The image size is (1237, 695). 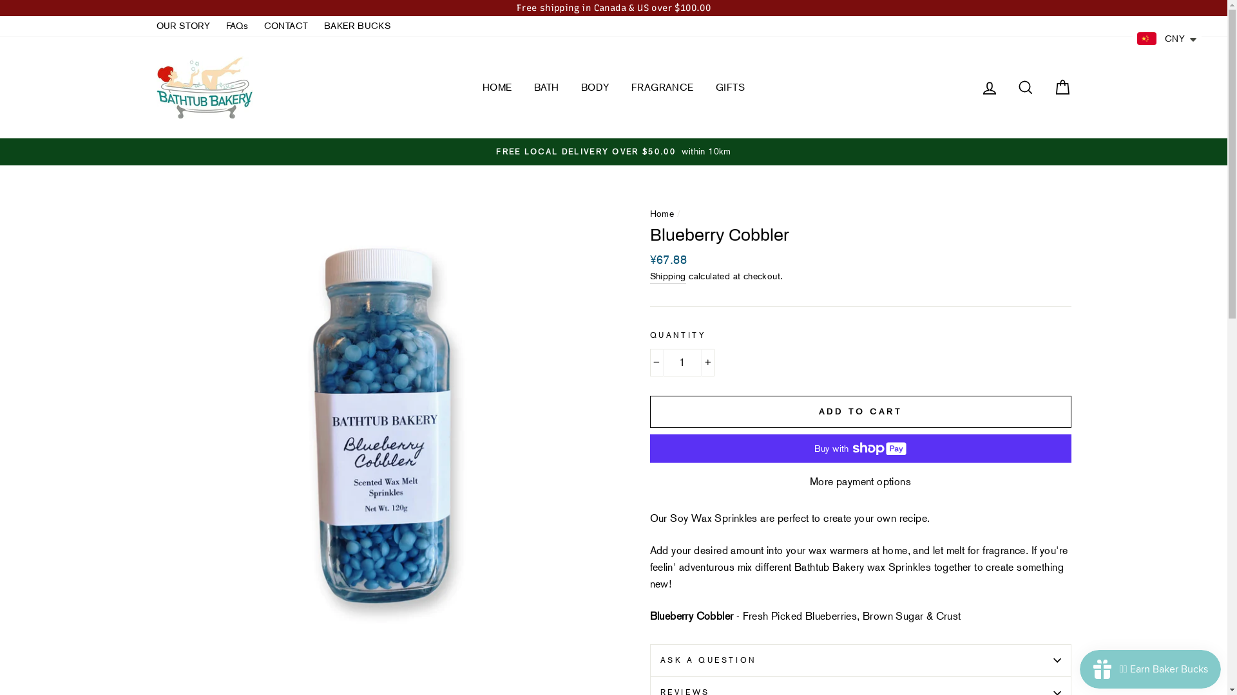 I want to click on BODY, so click(x=595, y=88).